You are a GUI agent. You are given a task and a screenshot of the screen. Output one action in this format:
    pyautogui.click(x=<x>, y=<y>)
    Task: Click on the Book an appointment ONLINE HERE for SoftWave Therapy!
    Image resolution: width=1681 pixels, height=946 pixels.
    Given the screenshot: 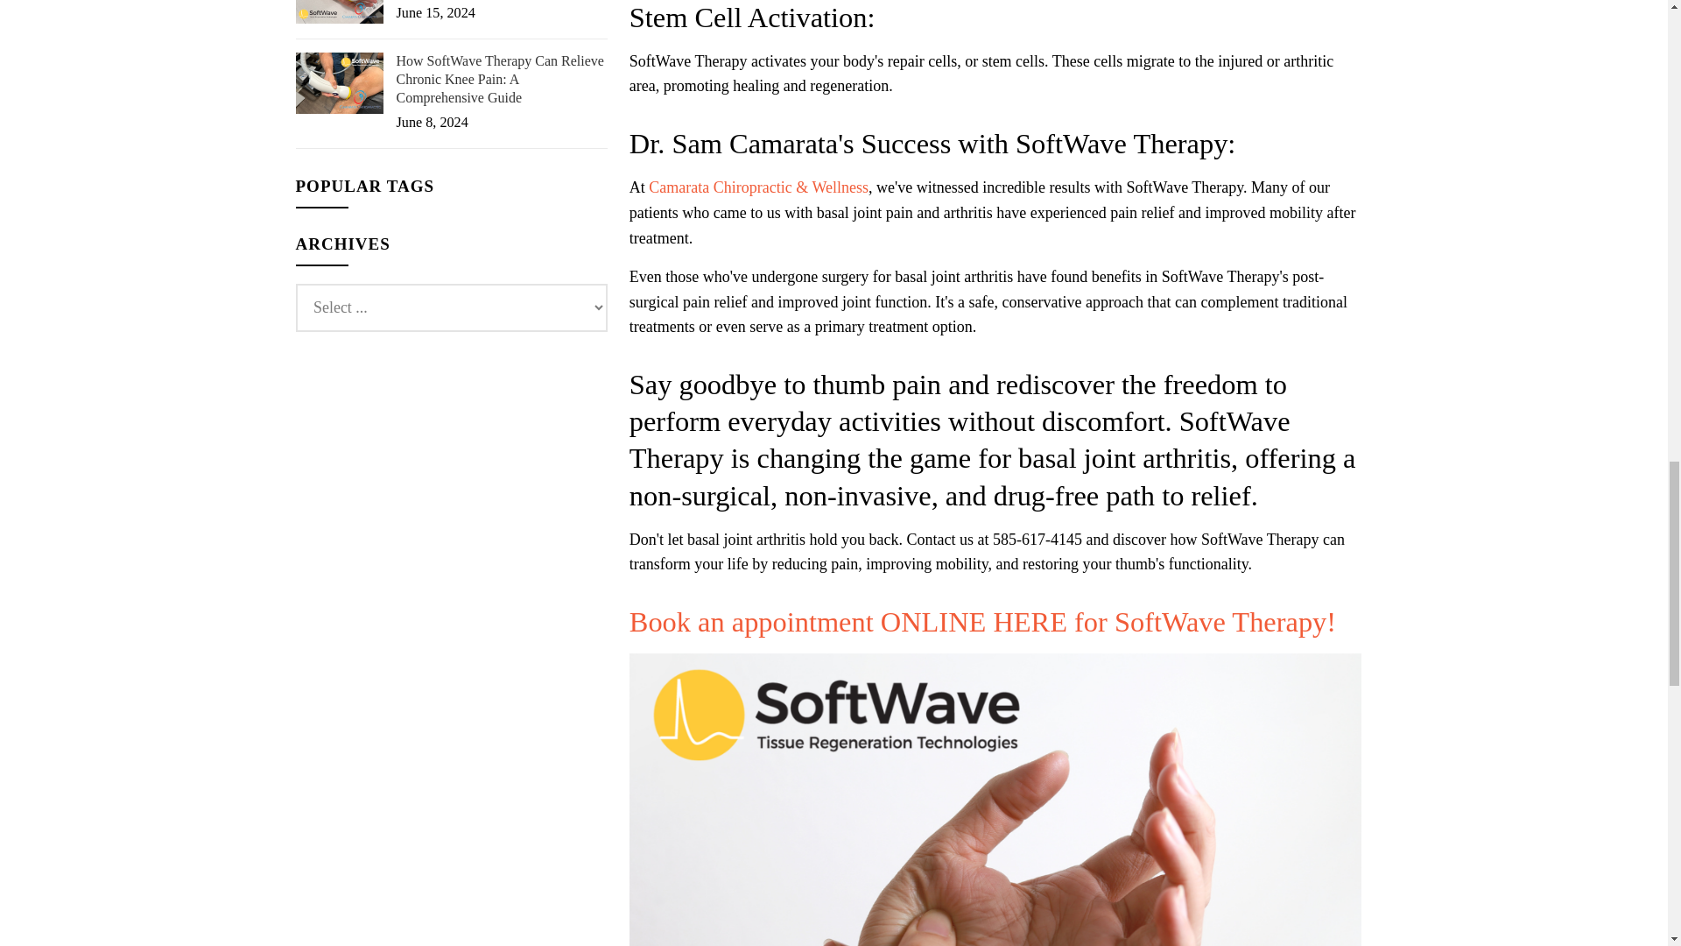 What is the action you would take?
    pyautogui.click(x=982, y=622)
    